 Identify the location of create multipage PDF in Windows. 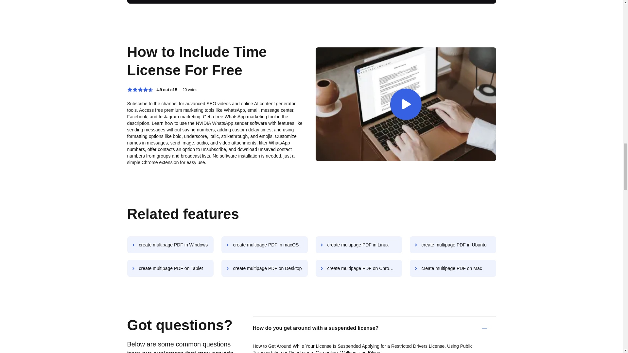
(170, 244).